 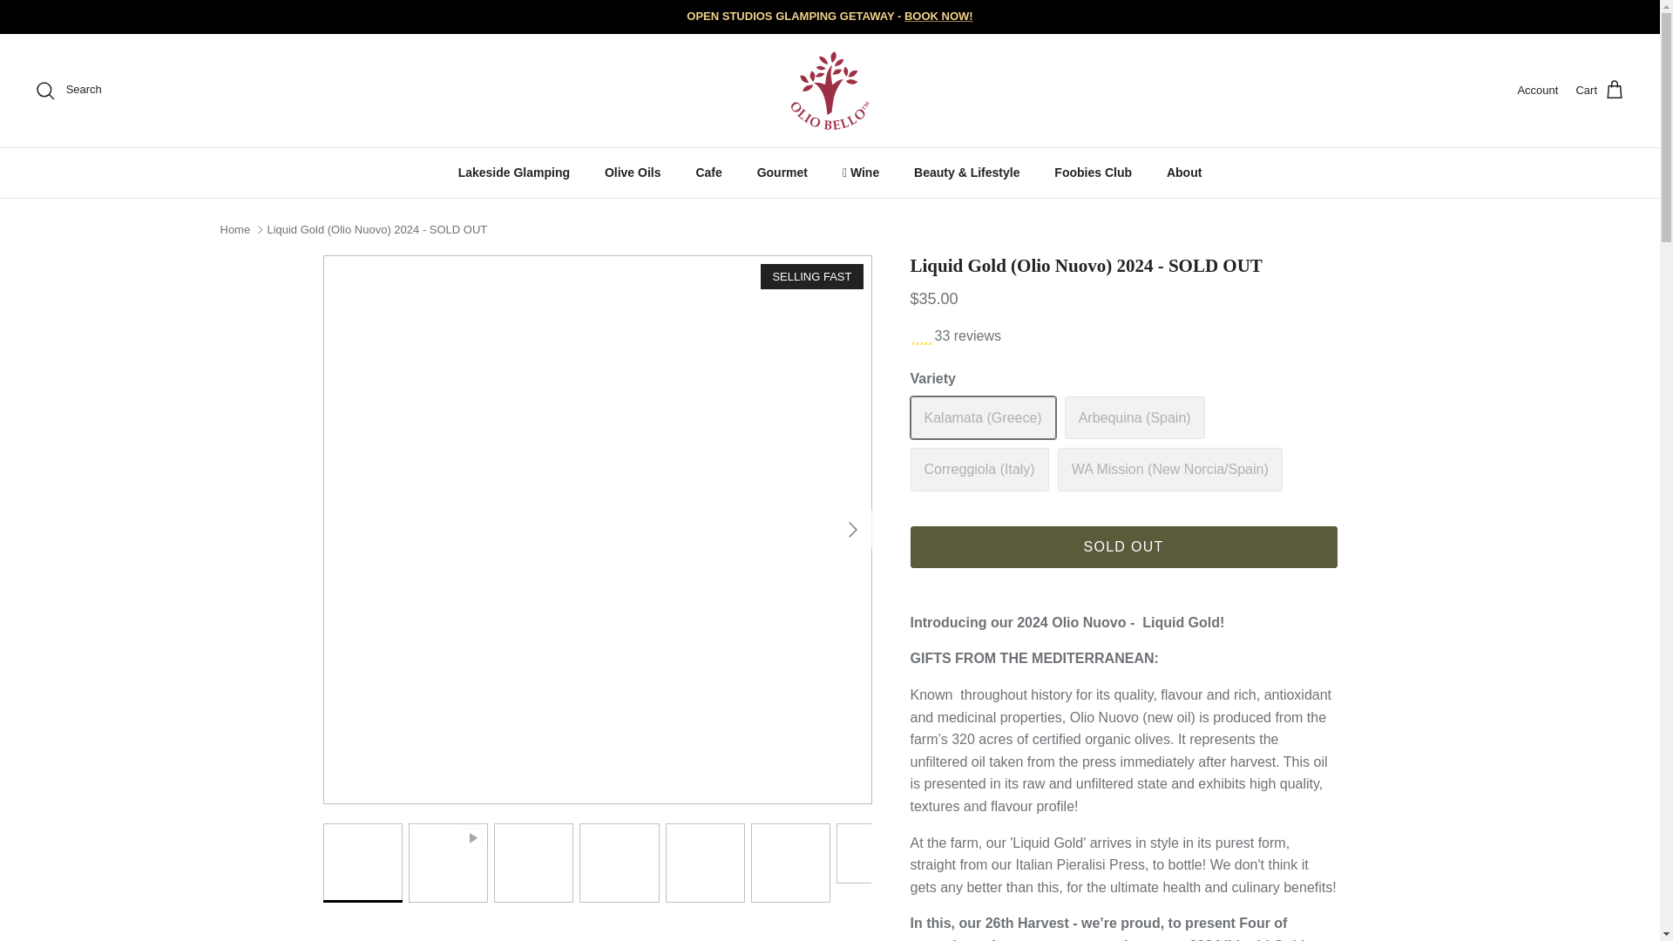 What do you see at coordinates (633, 173) in the screenshot?
I see `Olive Oils` at bounding box center [633, 173].